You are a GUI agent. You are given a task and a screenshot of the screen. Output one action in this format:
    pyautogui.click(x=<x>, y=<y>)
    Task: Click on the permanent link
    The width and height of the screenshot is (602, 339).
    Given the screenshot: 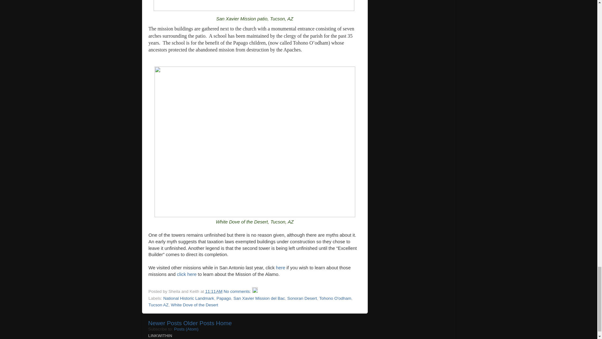 What is the action you would take?
    pyautogui.click(x=214, y=291)
    